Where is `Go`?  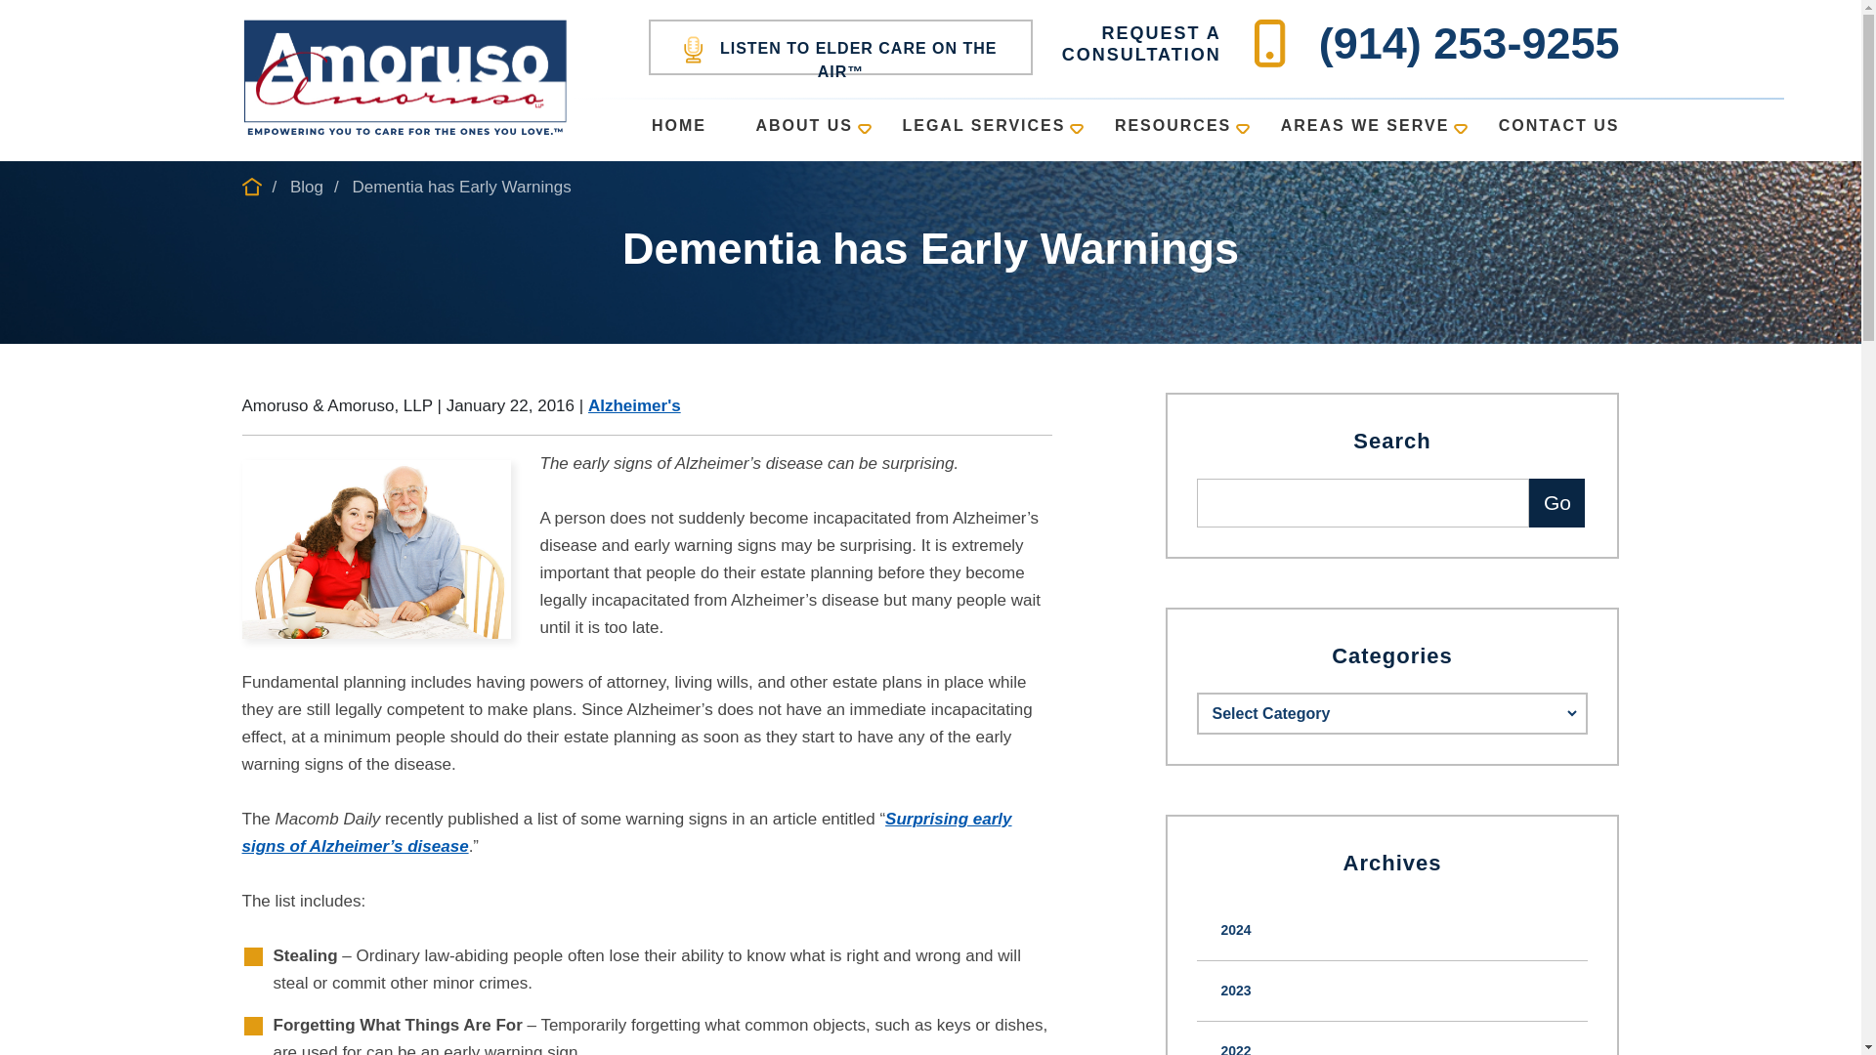
Go is located at coordinates (1556, 503).